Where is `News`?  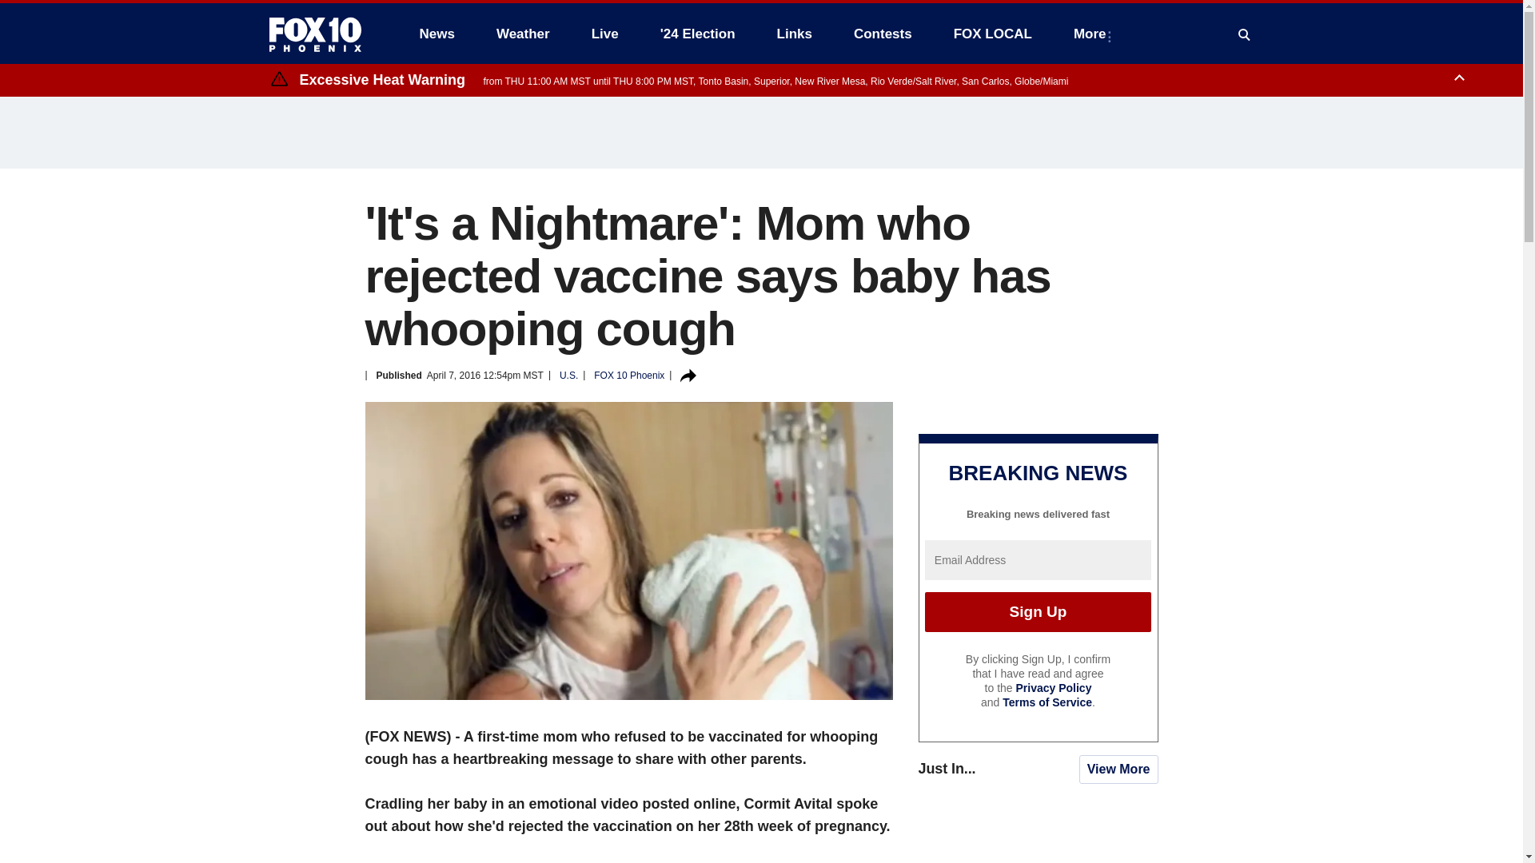
News is located at coordinates (437, 34).